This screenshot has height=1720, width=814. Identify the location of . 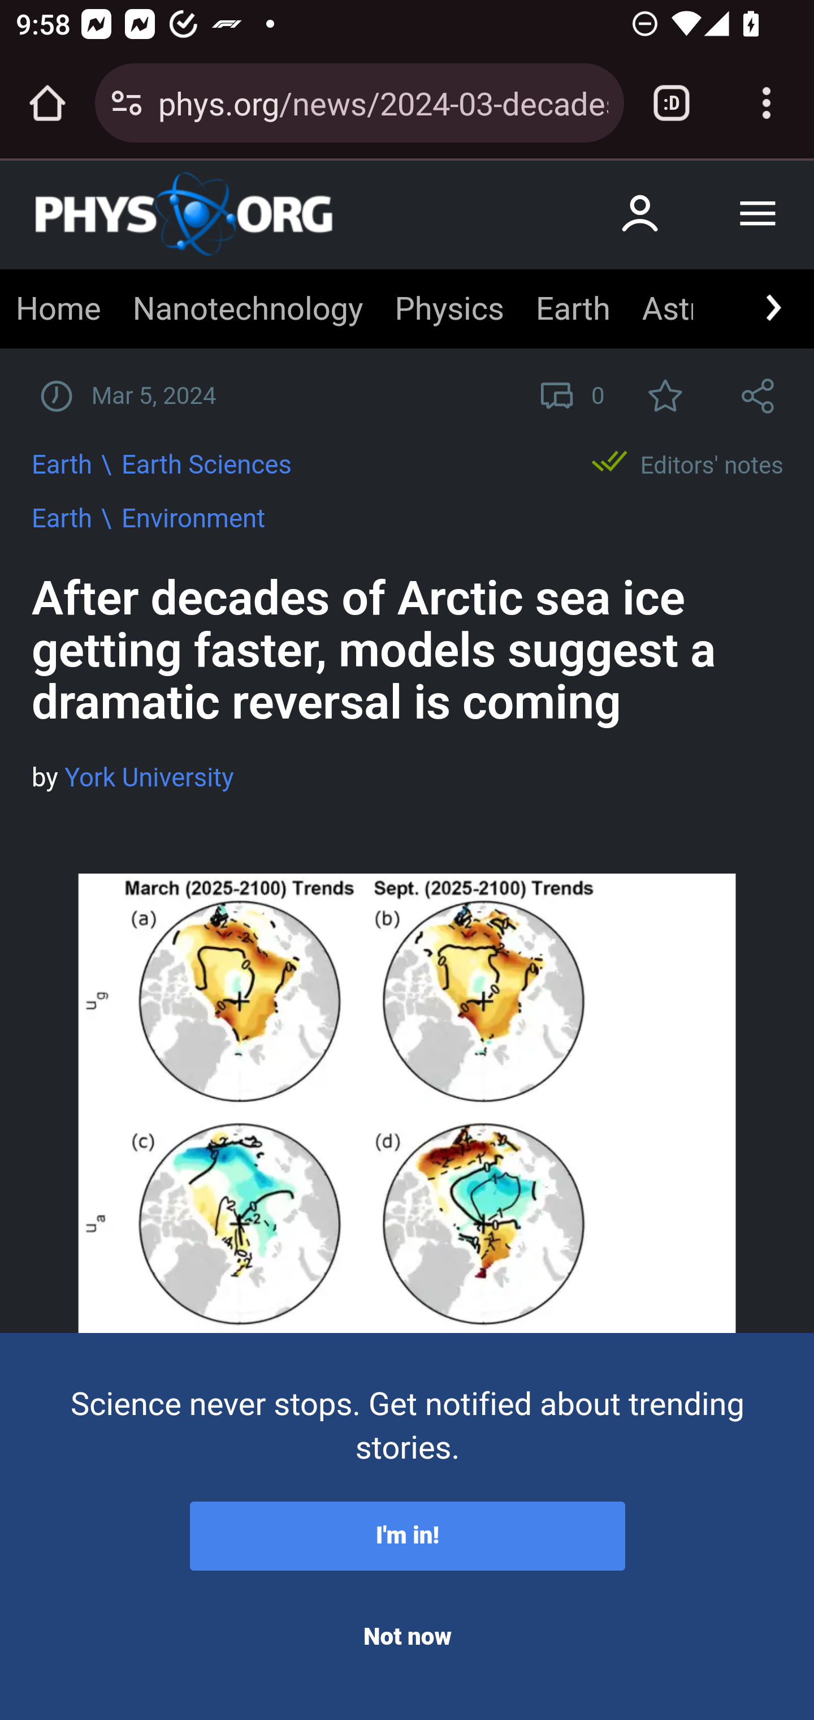
(62, 396).